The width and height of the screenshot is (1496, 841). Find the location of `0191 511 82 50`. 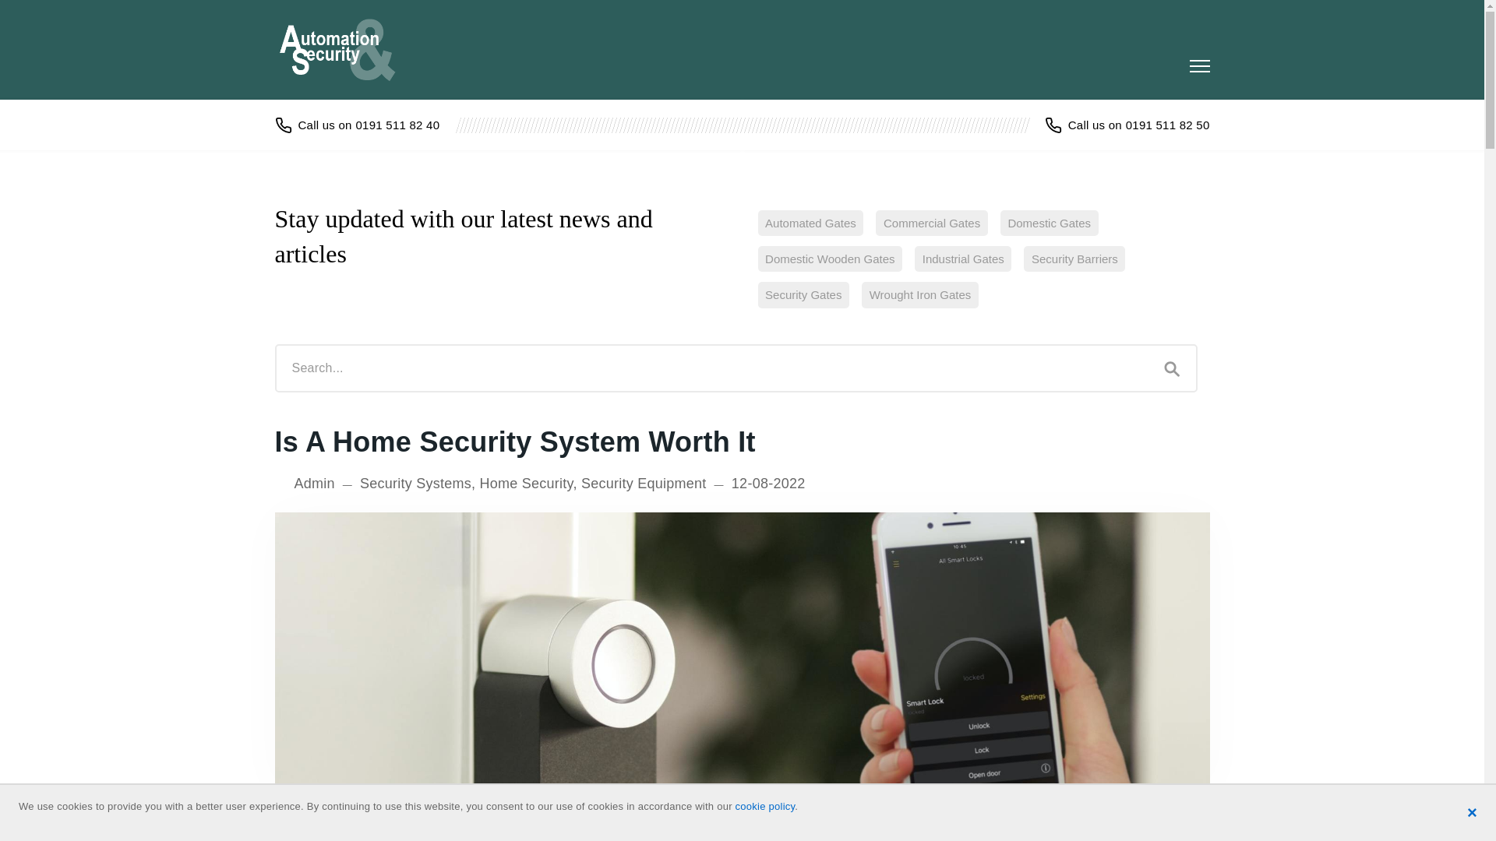

0191 511 82 50 is located at coordinates (1127, 125).